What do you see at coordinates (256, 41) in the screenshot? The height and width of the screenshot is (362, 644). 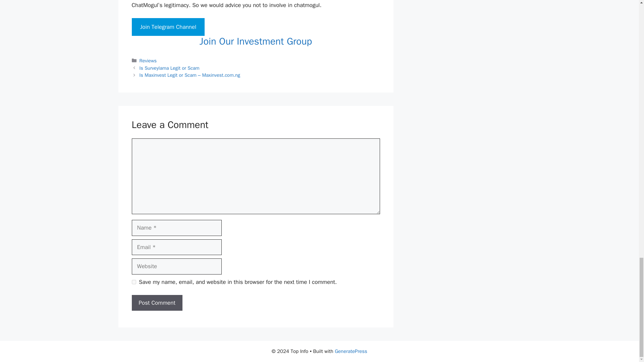 I see `Join Our Investment Group` at bounding box center [256, 41].